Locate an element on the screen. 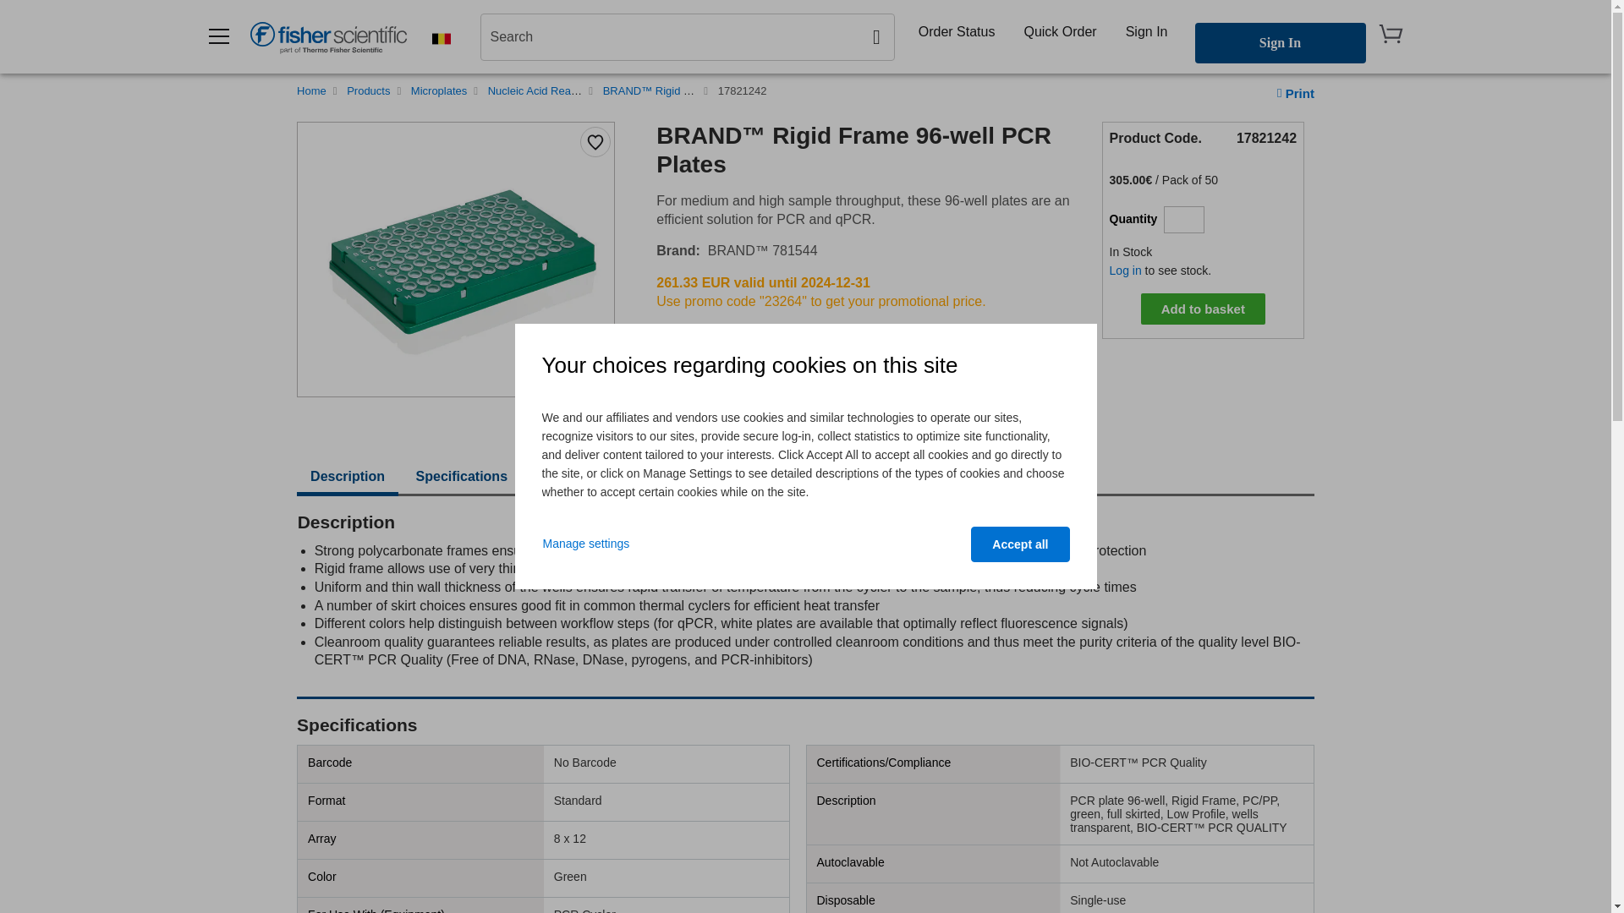  Products is located at coordinates (368, 90).